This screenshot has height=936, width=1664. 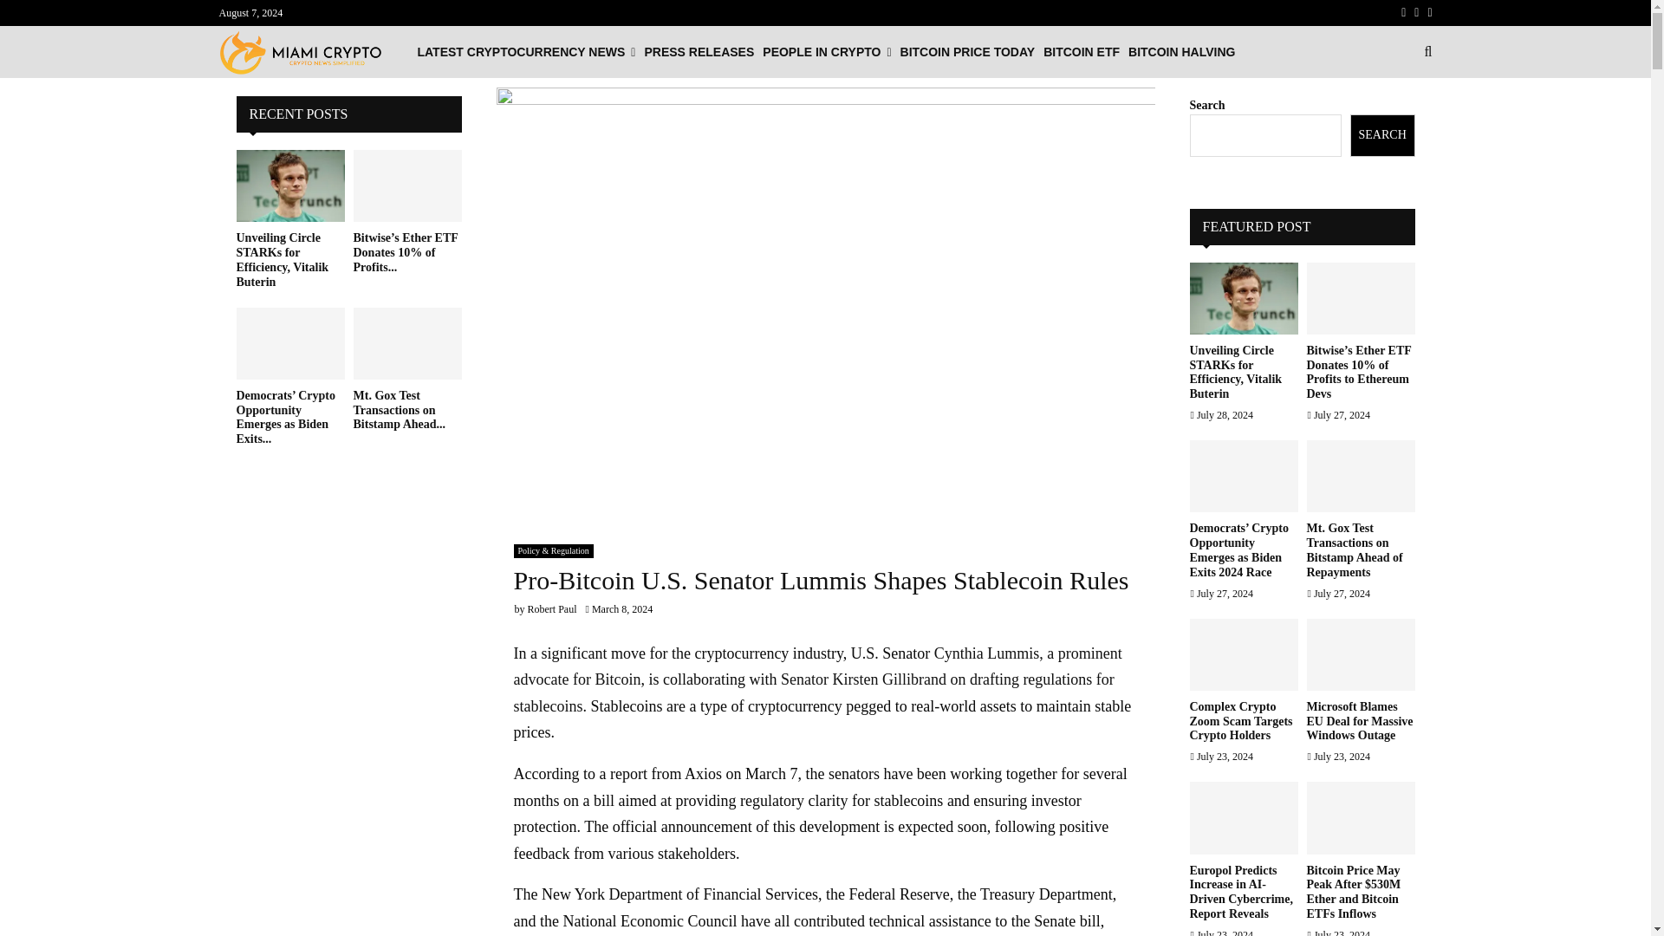 I want to click on Robert Paul, so click(x=551, y=608).